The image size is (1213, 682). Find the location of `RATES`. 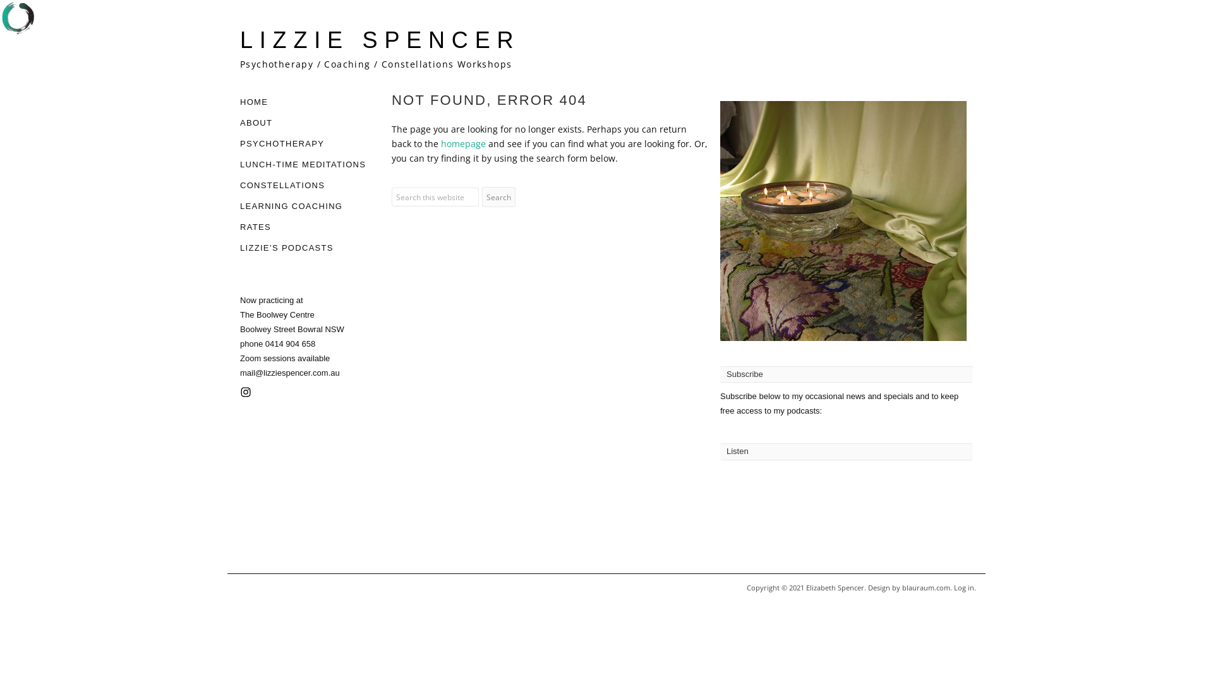

RATES is located at coordinates (255, 227).